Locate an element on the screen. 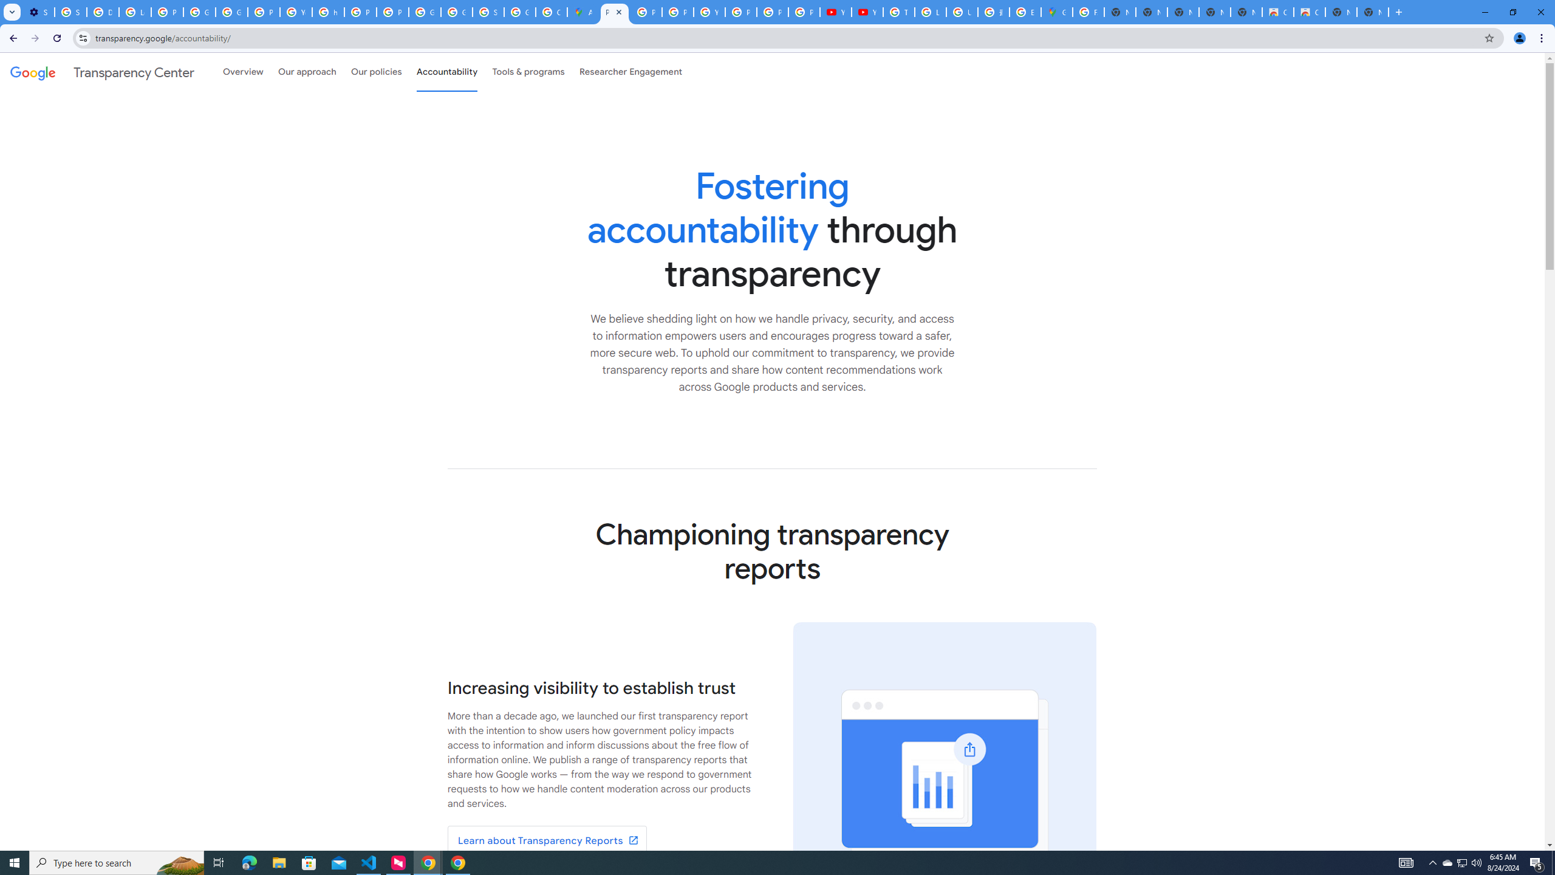  Our approach is located at coordinates (307, 72).